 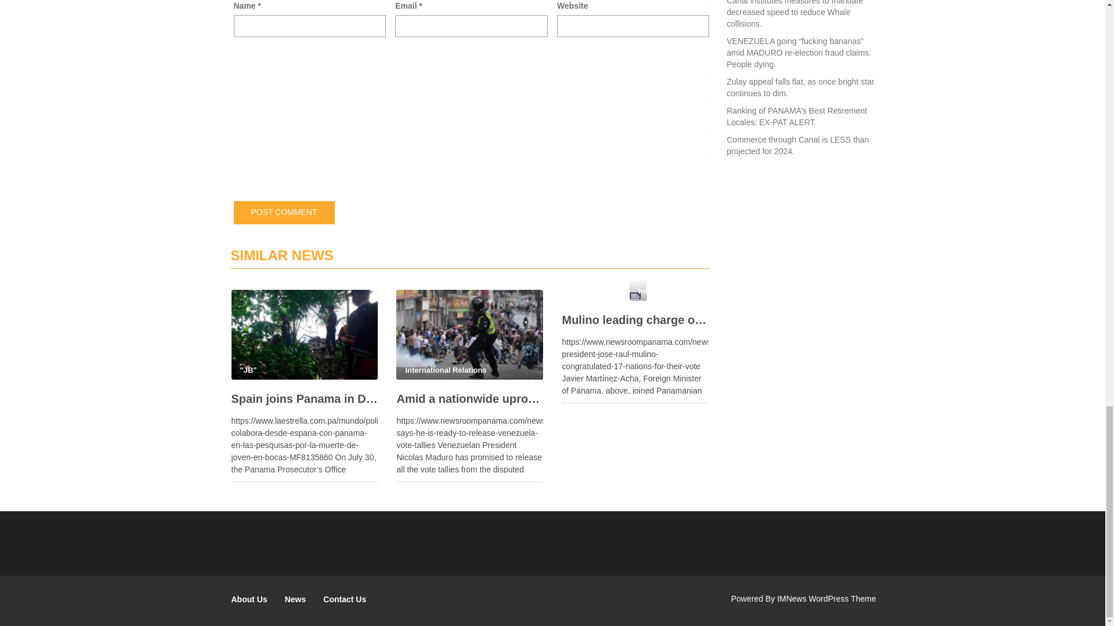 What do you see at coordinates (797, 145) in the screenshot?
I see `Commerce through Canal is LESS than projected for 2024.` at bounding box center [797, 145].